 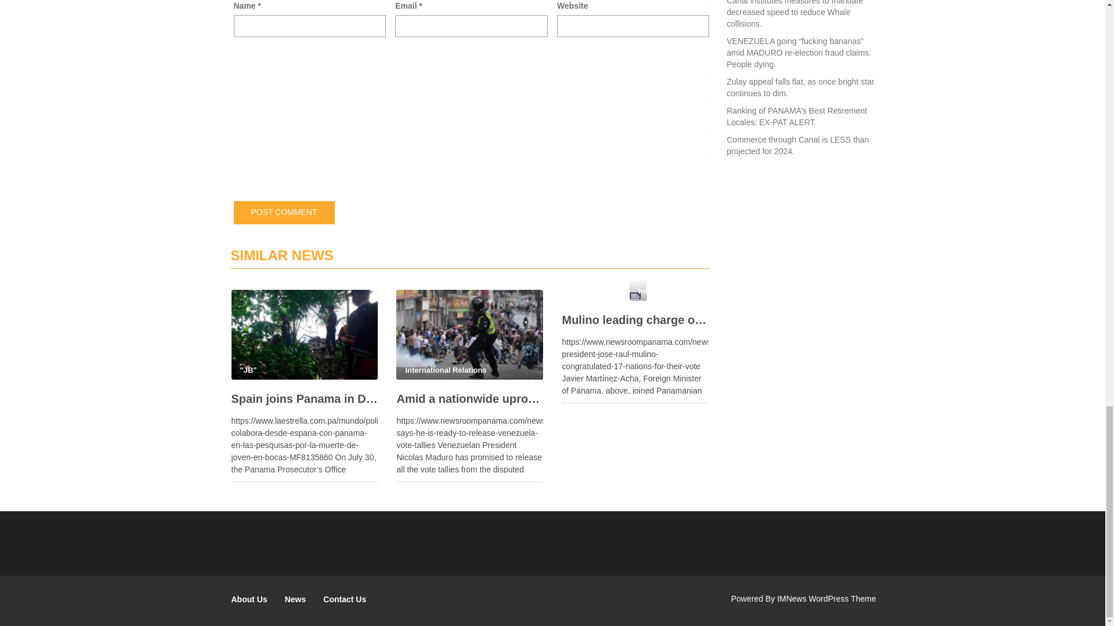 What do you see at coordinates (797, 145) in the screenshot?
I see `Commerce through Canal is LESS than projected for 2024.` at bounding box center [797, 145].